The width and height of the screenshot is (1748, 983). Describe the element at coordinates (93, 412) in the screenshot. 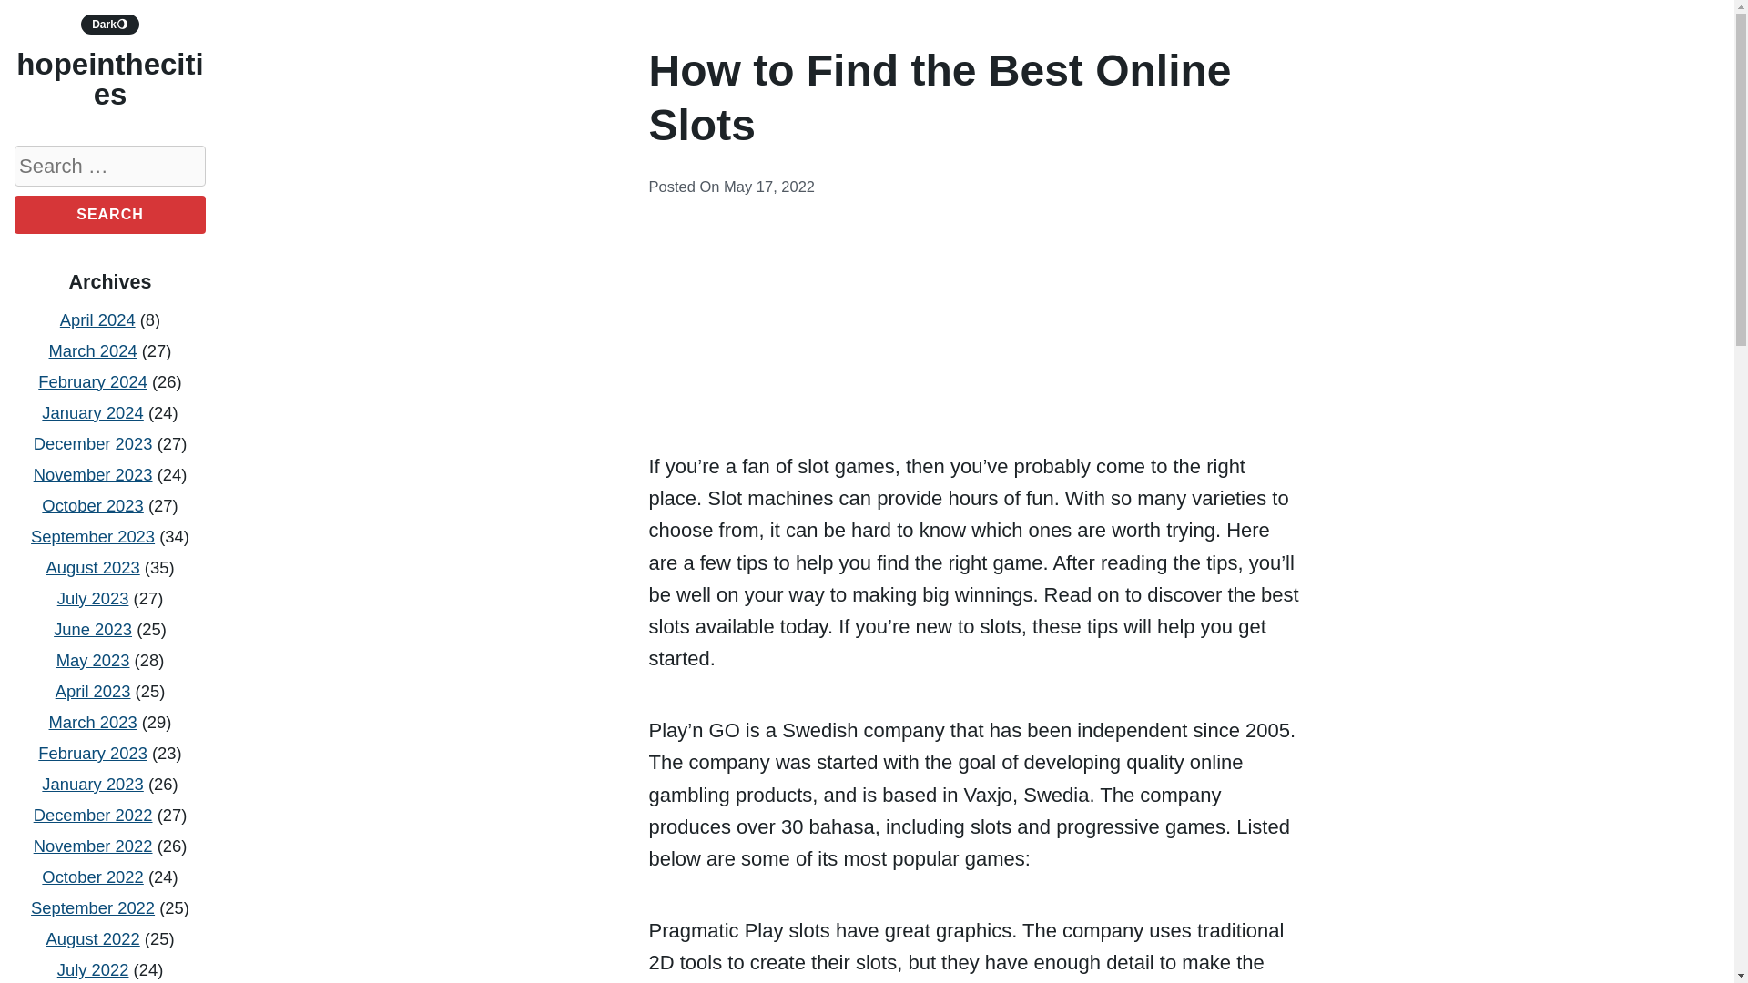

I see `January 2024` at that location.